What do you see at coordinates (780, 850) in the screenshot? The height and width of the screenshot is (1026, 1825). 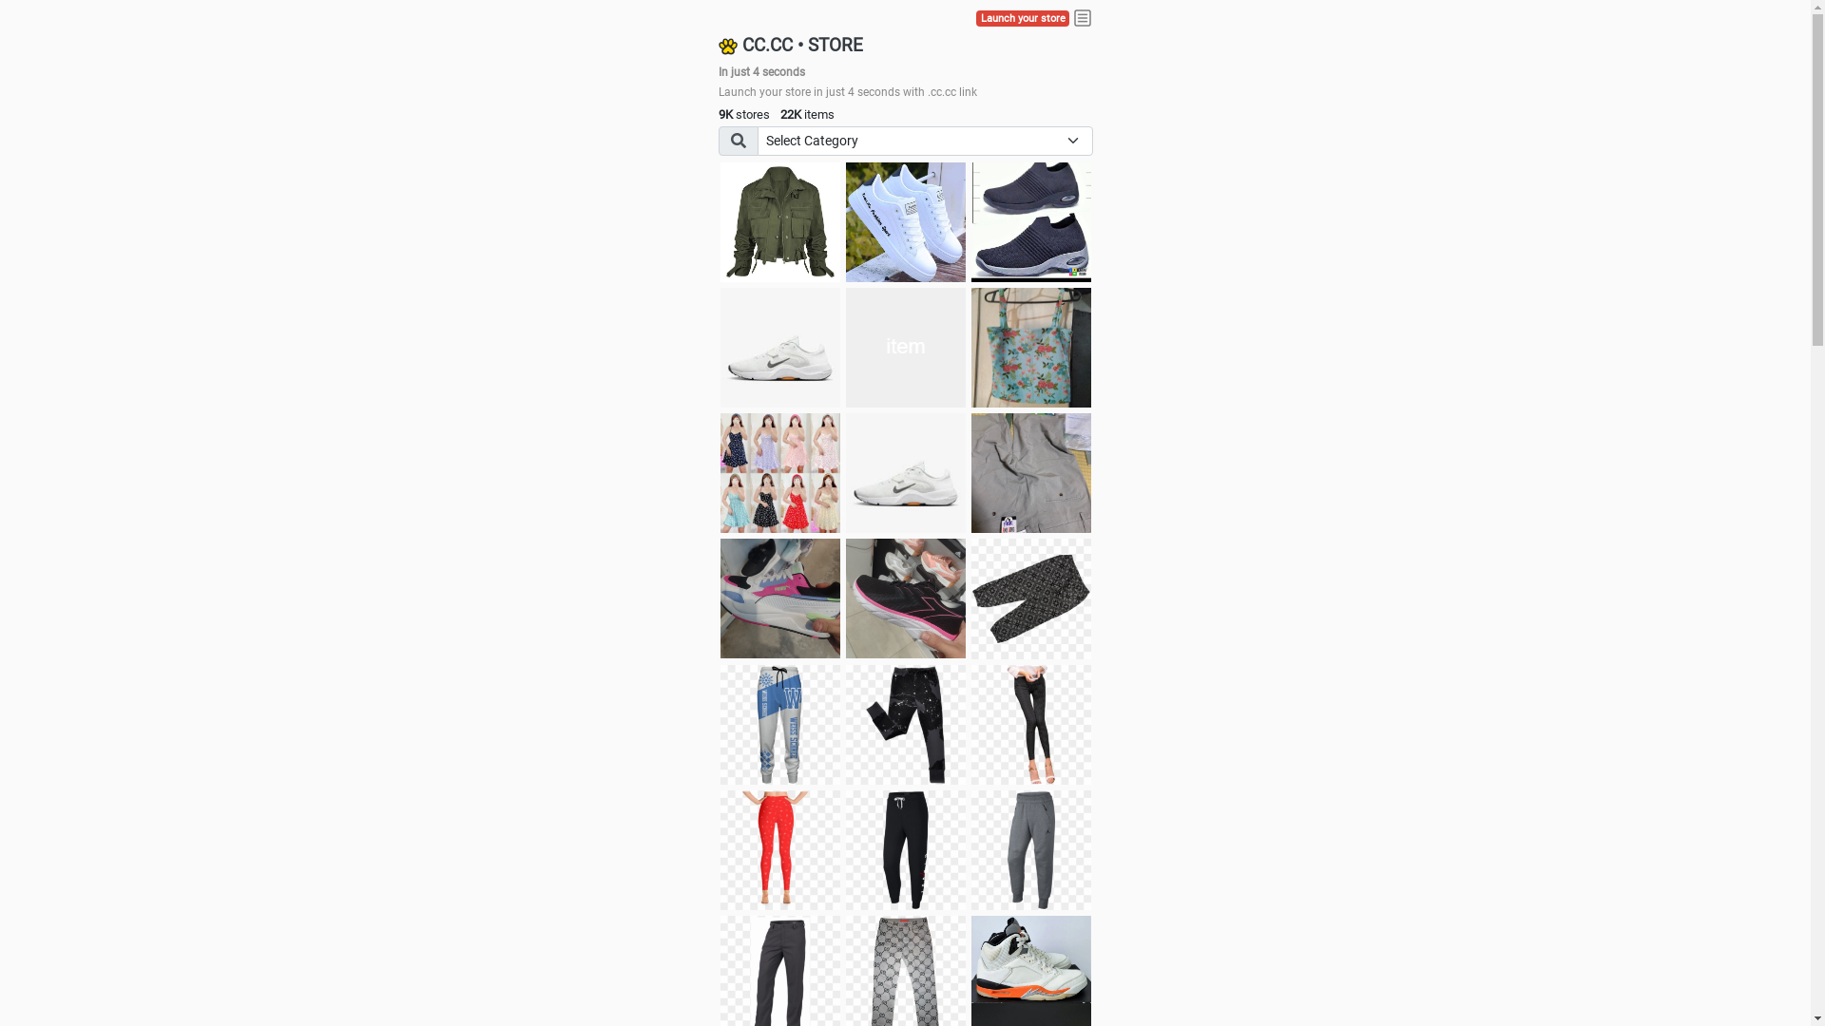 I see `Pant` at bounding box center [780, 850].